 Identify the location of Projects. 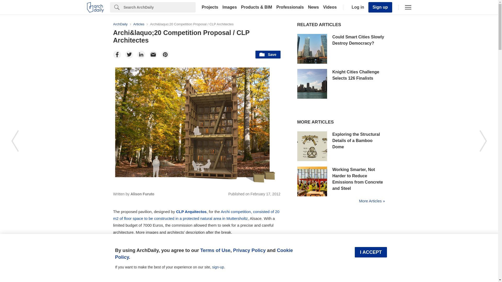
(210, 7).